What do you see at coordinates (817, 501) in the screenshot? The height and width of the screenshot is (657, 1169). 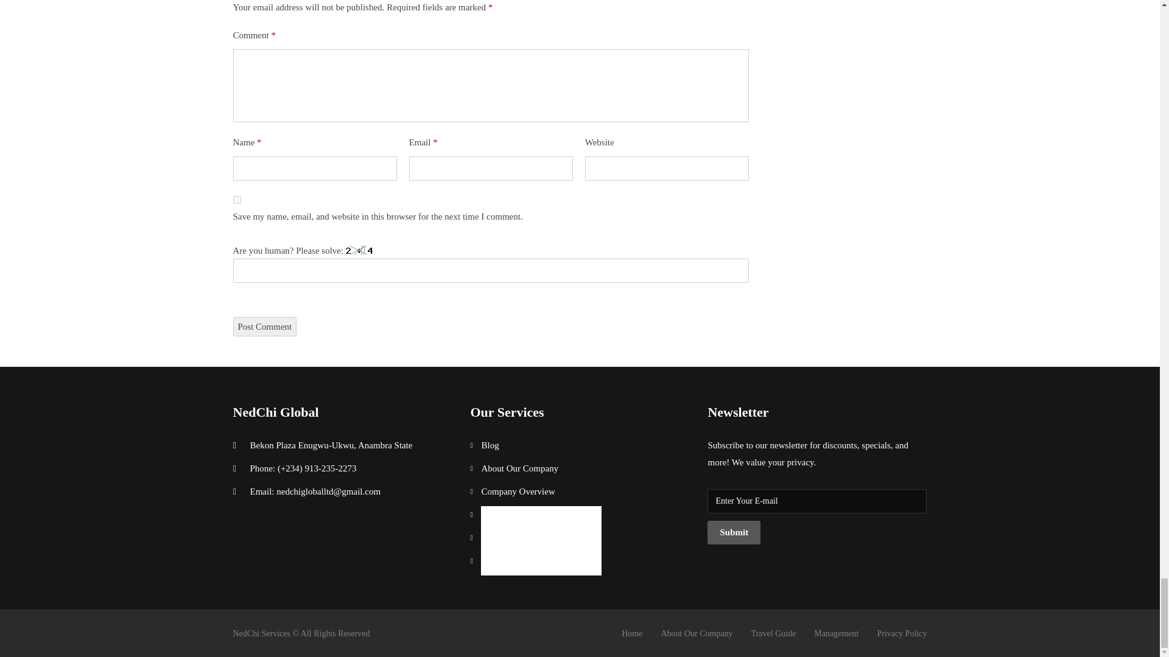 I see `Enter Your E-mail` at bounding box center [817, 501].